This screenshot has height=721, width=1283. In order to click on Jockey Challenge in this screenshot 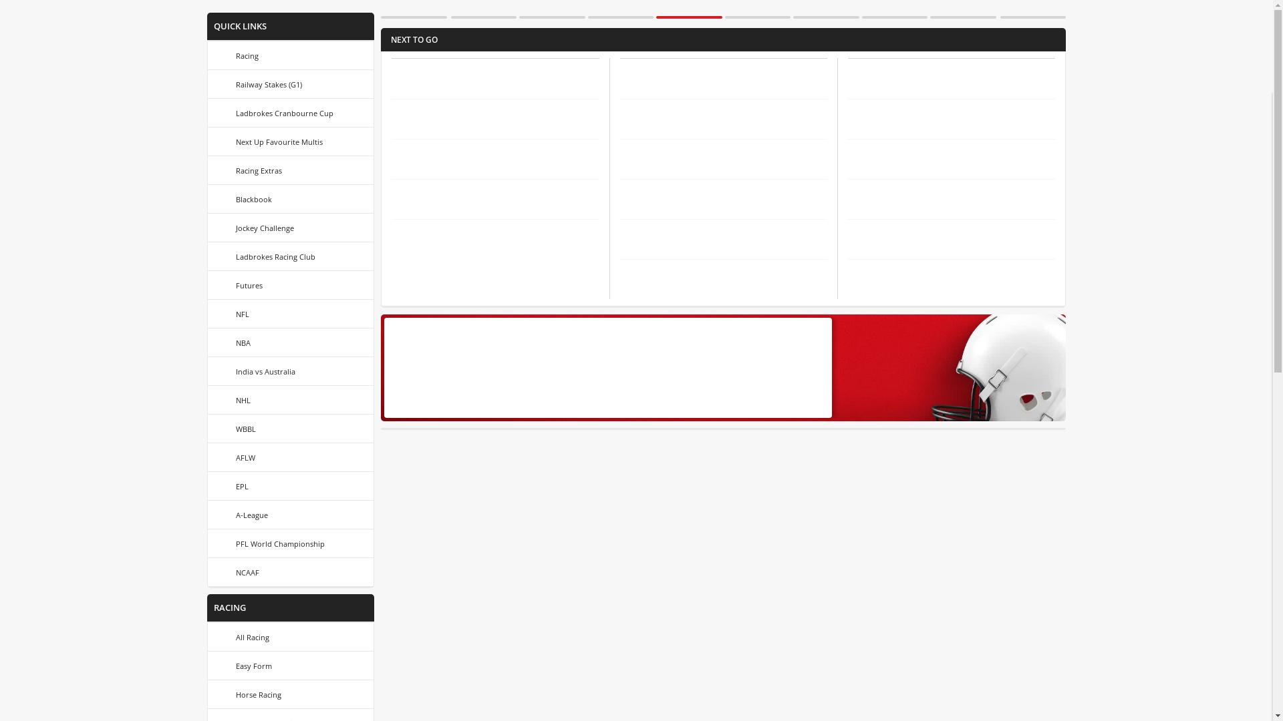, I will do `click(291, 228)`.